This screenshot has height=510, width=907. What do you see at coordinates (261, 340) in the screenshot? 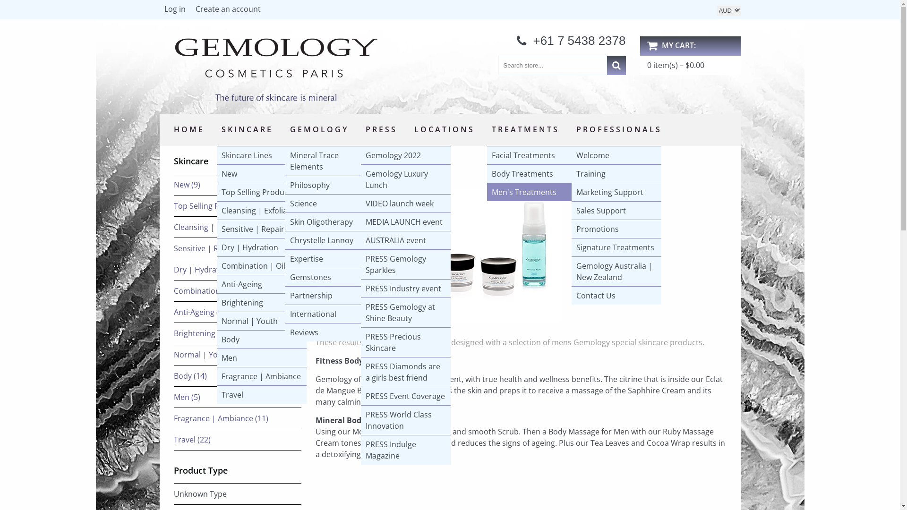
I see `Body` at bounding box center [261, 340].